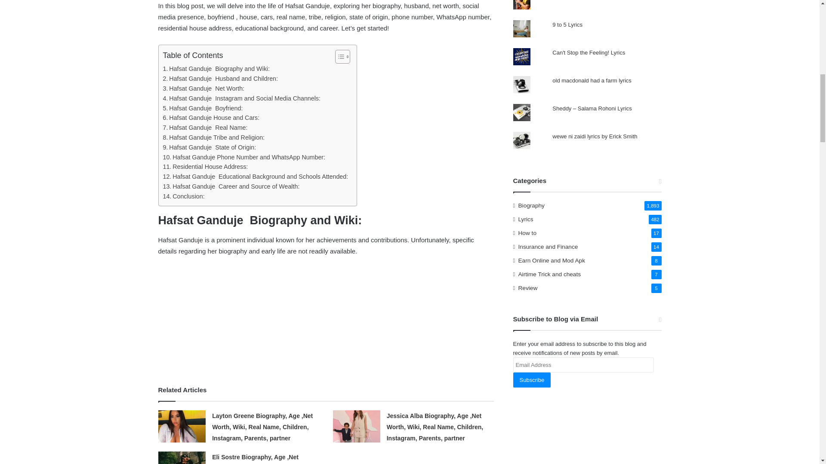  I want to click on Hafsat Ganduje  Real Name:, so click(205, 128).